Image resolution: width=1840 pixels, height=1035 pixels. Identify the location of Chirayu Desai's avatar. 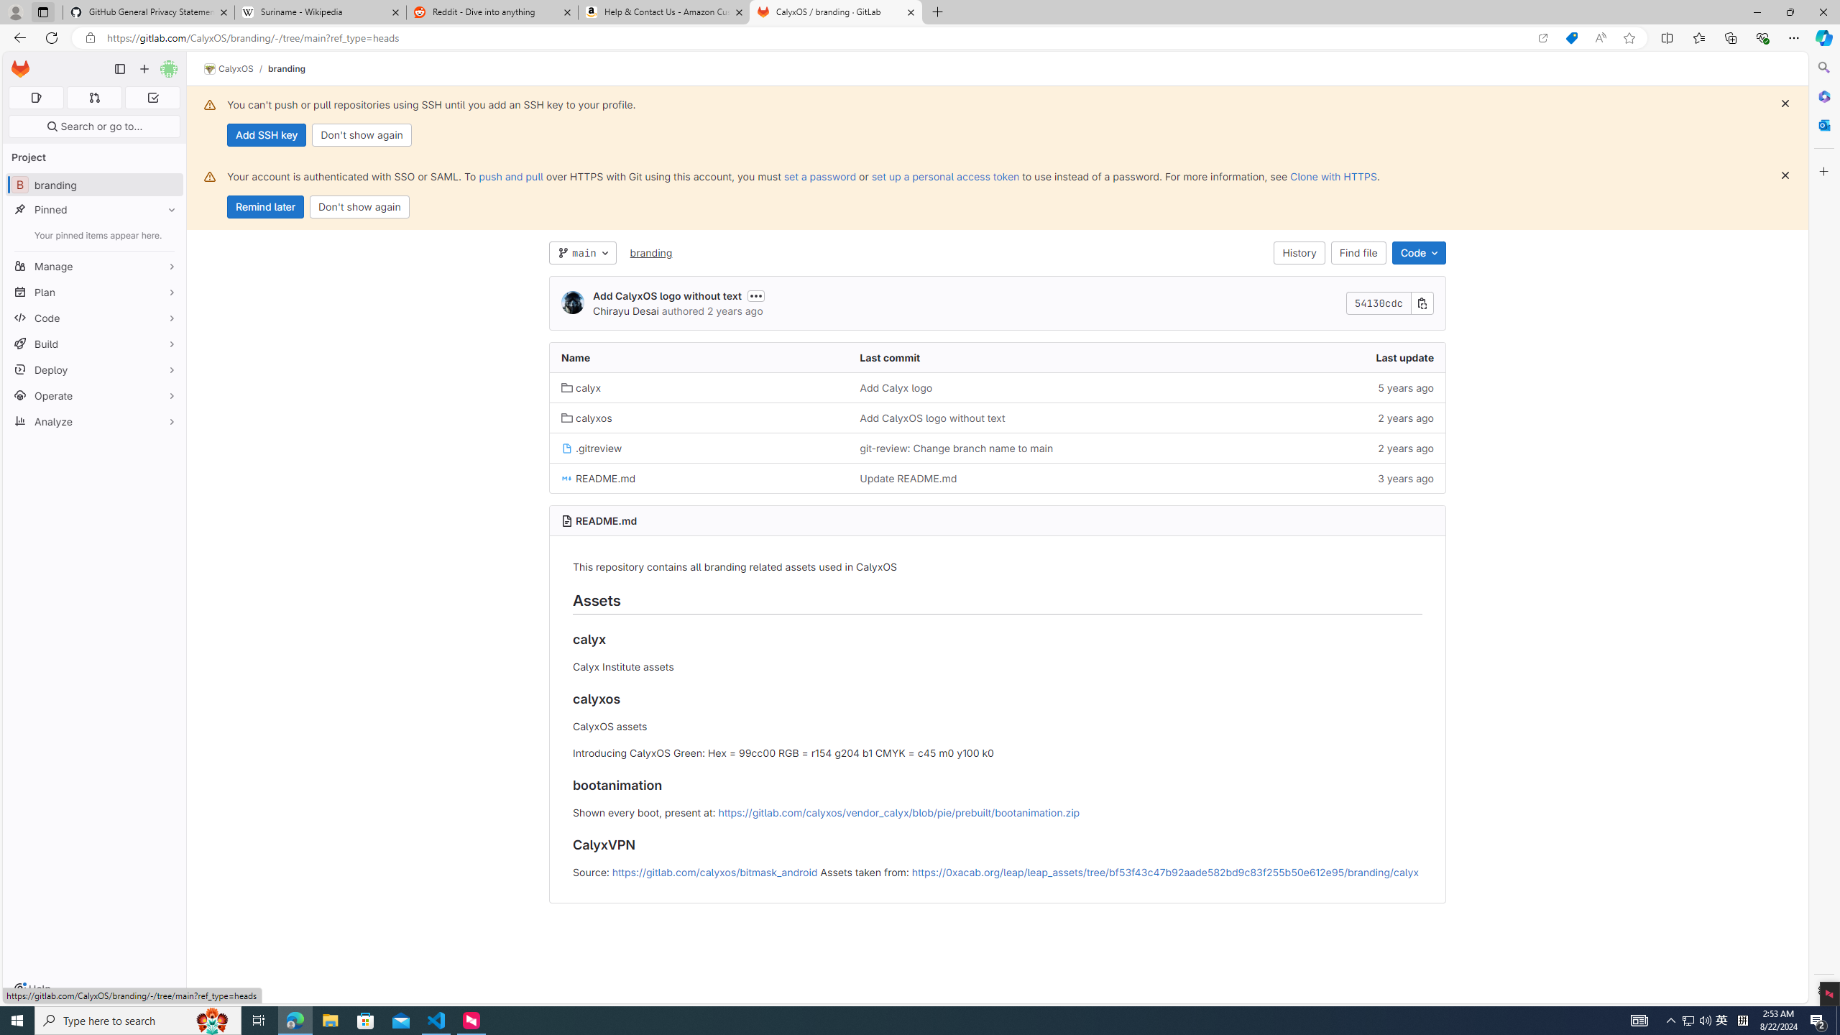
(573, 302).